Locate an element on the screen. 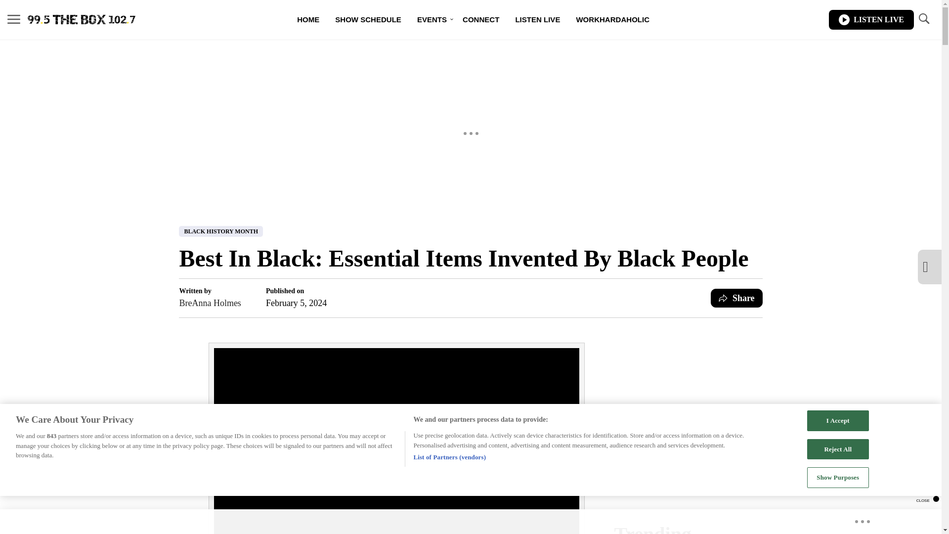 This screenshot has height=534, width=949. HOME is located at coordinates (308, 20).